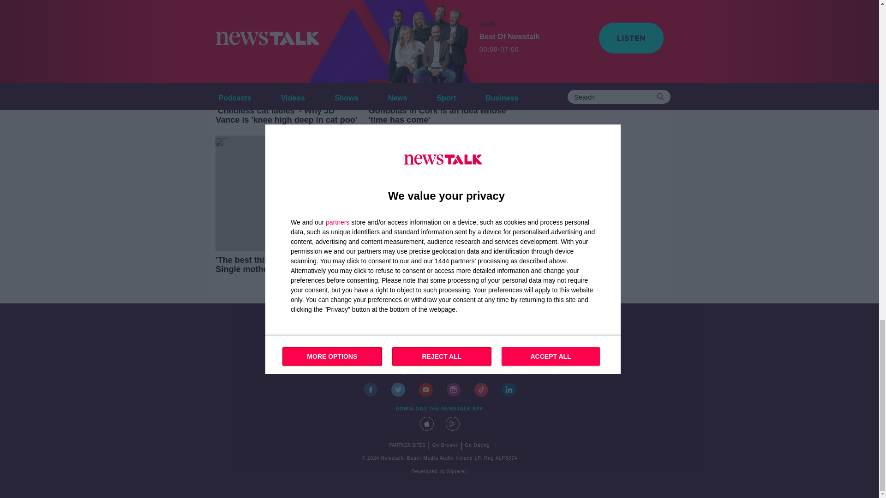  Describe the element at coordinates (392, 373) in the screenshot. I see `advertising` at that location.